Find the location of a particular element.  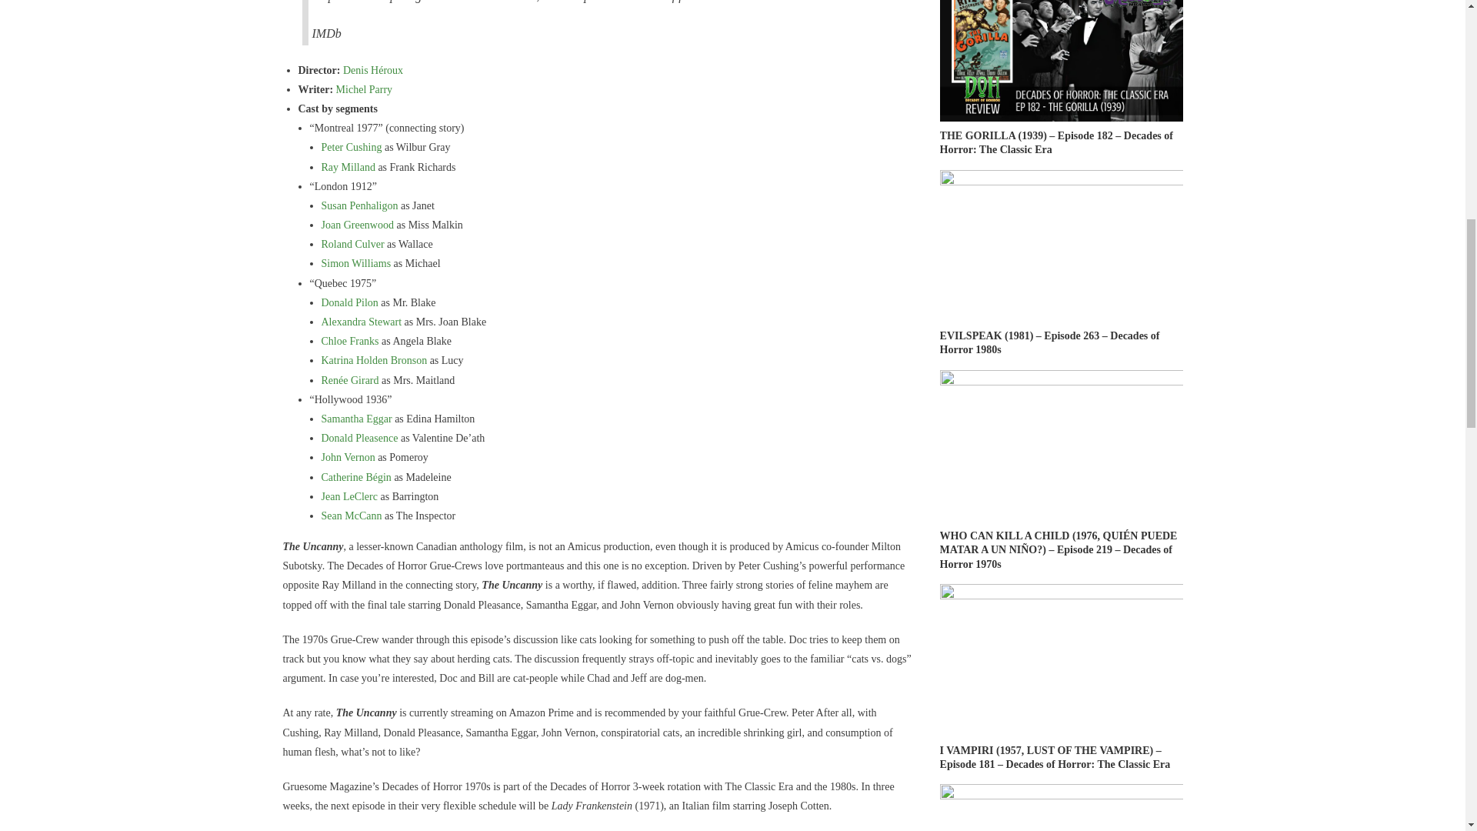

Roland Culver is located at coordinates (352, 244).